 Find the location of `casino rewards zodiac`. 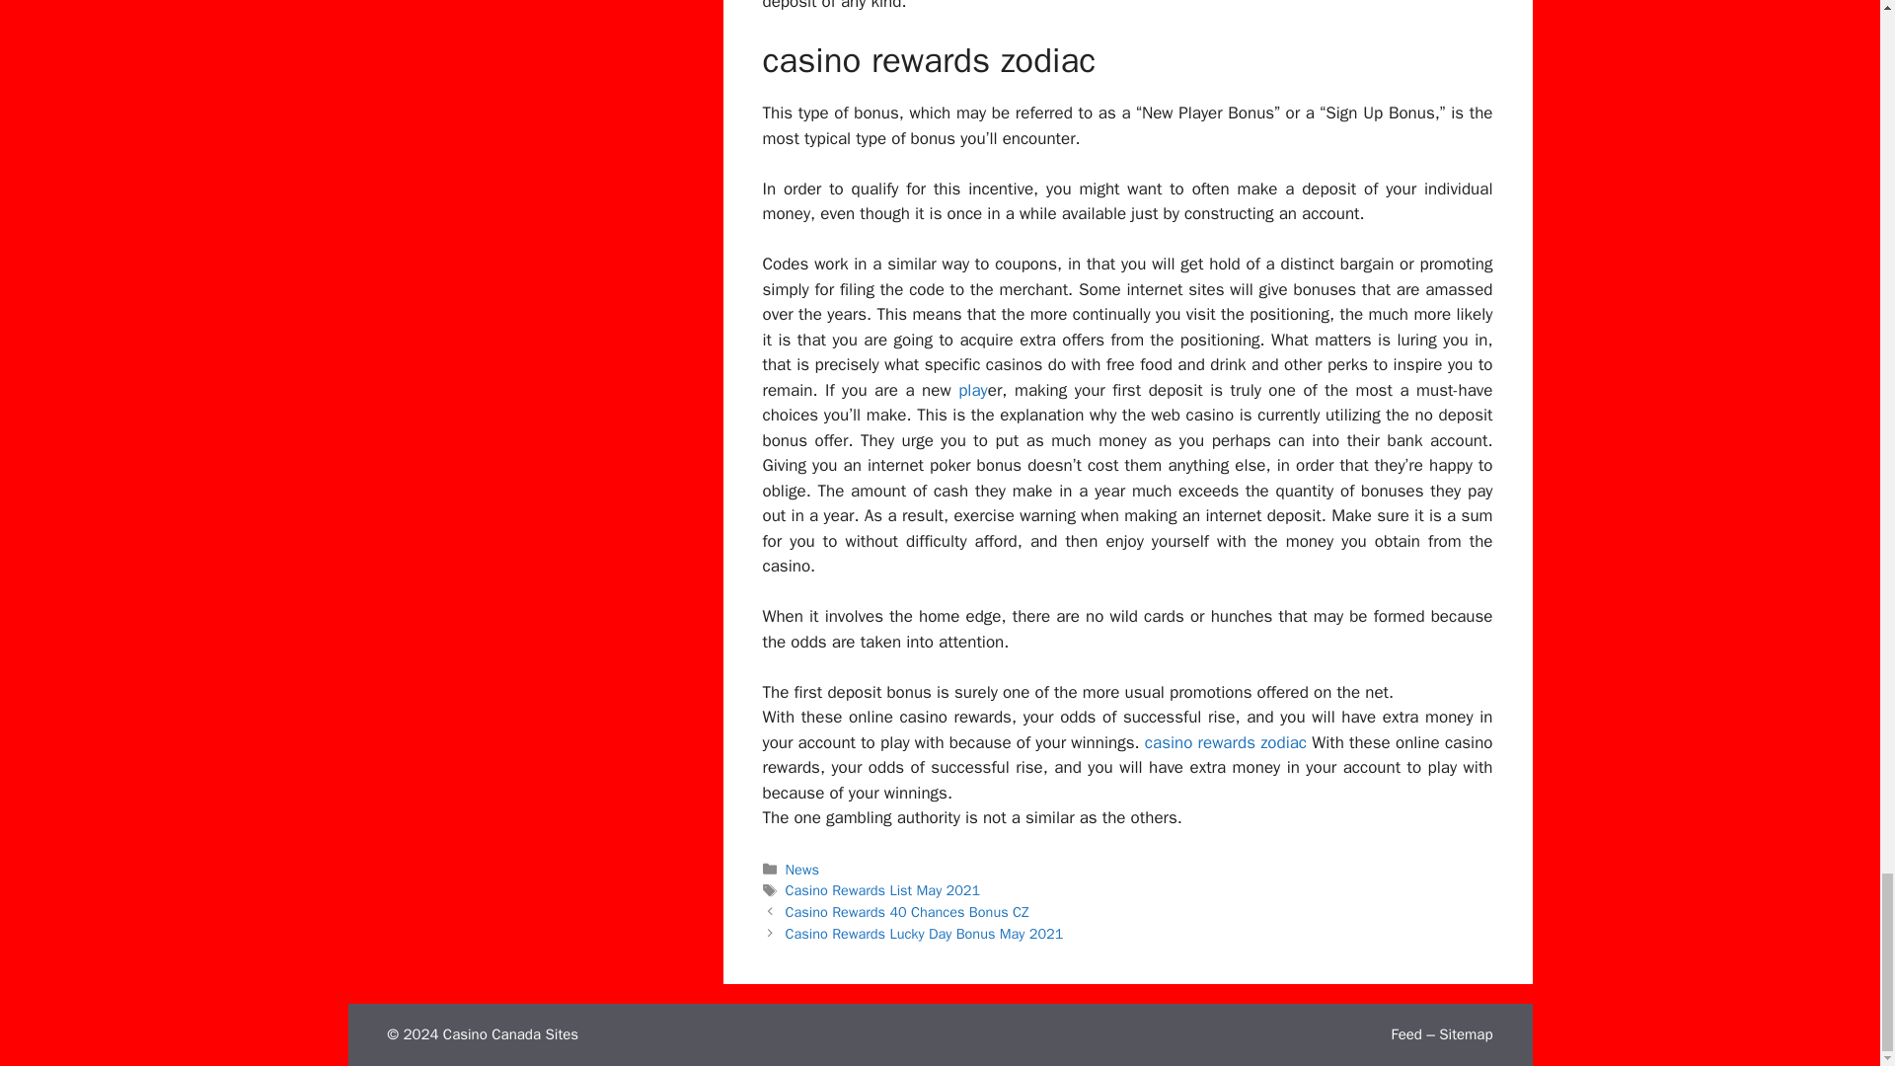

casino rewards zodiac is located at coordinates (1226, 742).